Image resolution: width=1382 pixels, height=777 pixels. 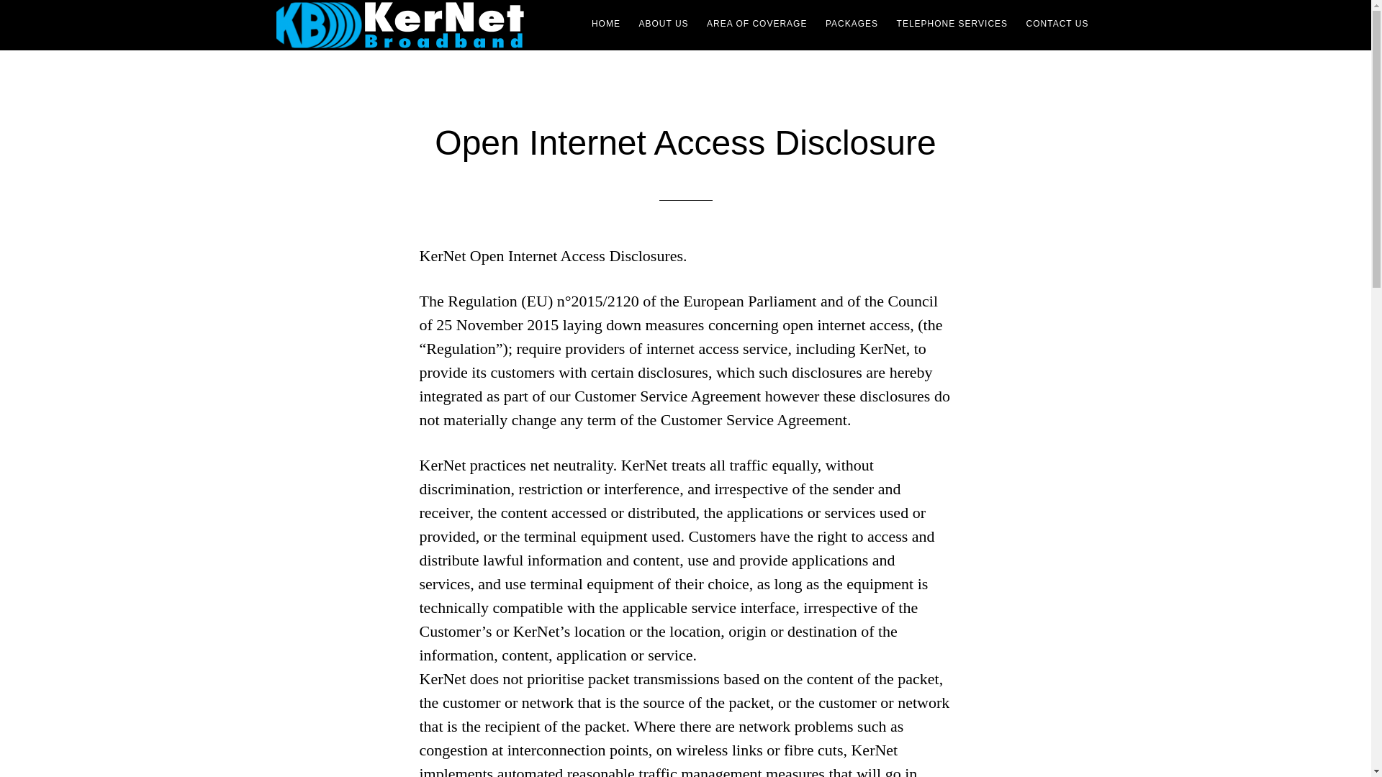 I want to click on TELEPHONE SERVICES, so click(x=953, y=23).